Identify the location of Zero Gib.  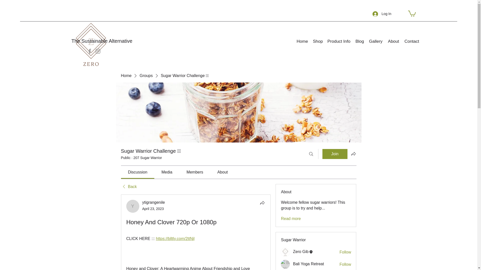
(301, 251).